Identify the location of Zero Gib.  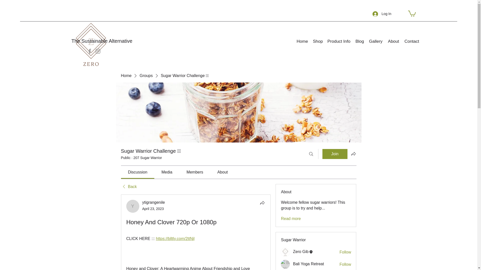
(301, 251).